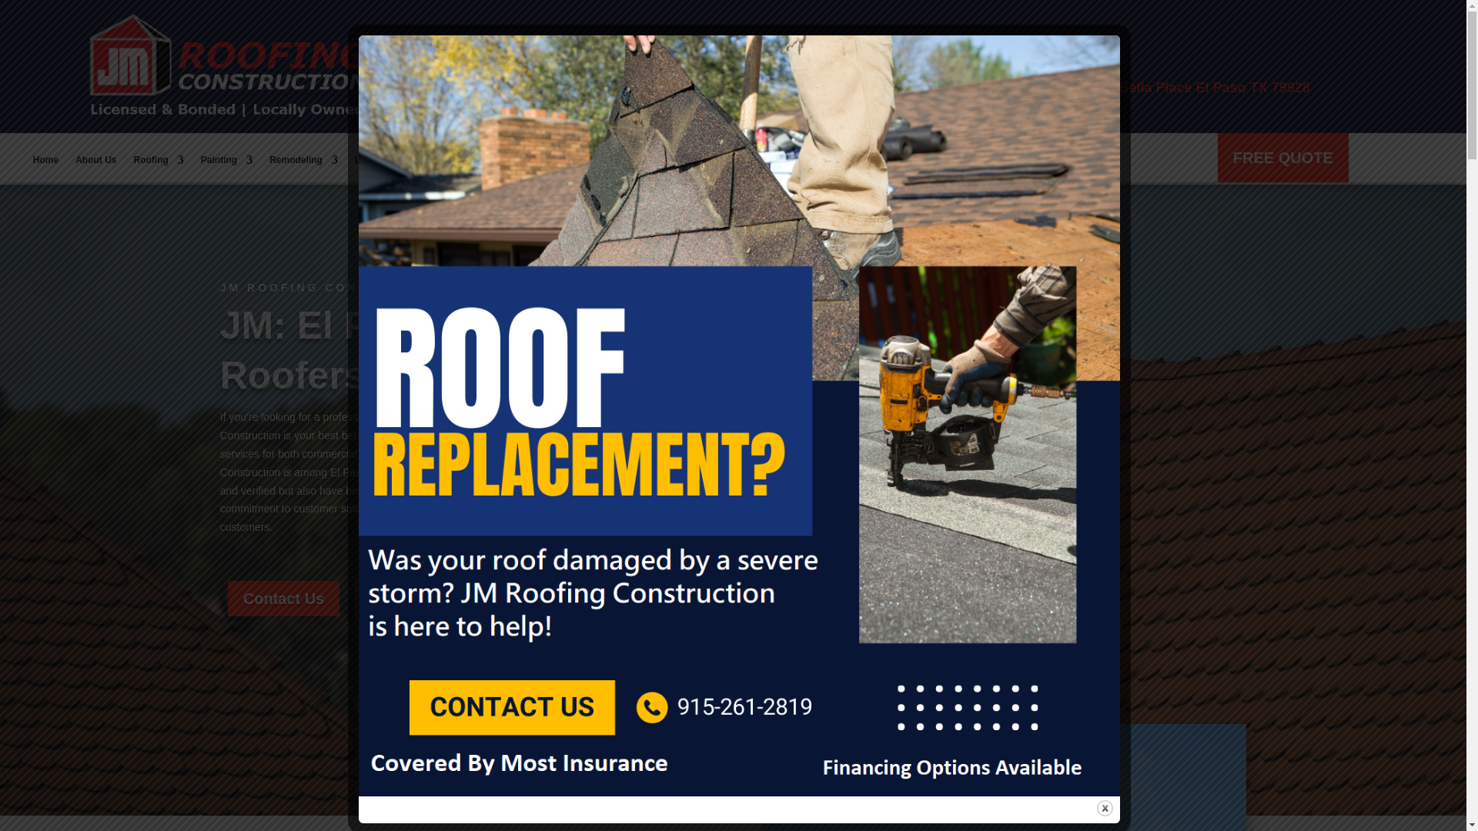  Describe the element at coordinates (159, 162) in the screenshot. I see `Roofing` at that location.